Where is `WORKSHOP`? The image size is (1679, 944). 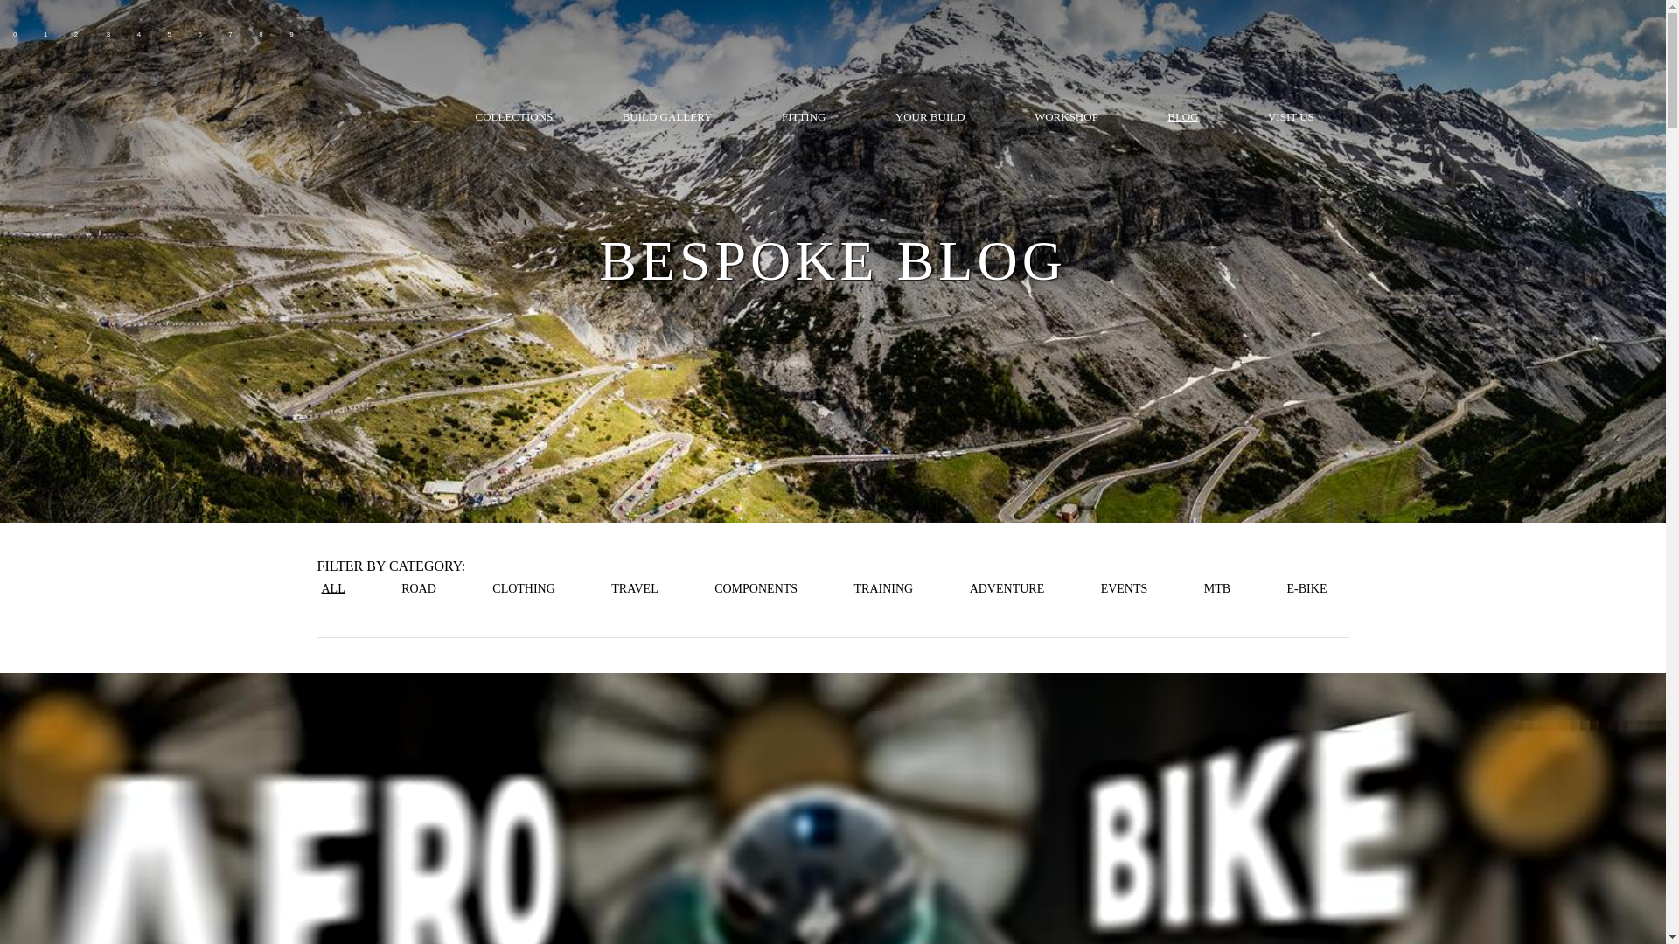 WORKSHOP is located at coordinates (1065, 115).